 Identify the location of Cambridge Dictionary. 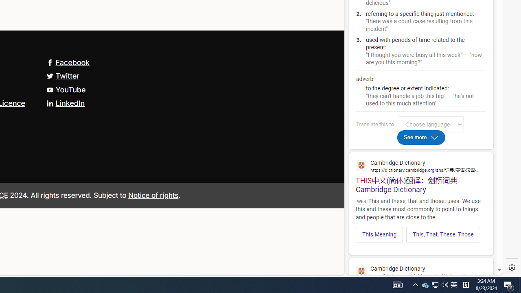
(421, 271).